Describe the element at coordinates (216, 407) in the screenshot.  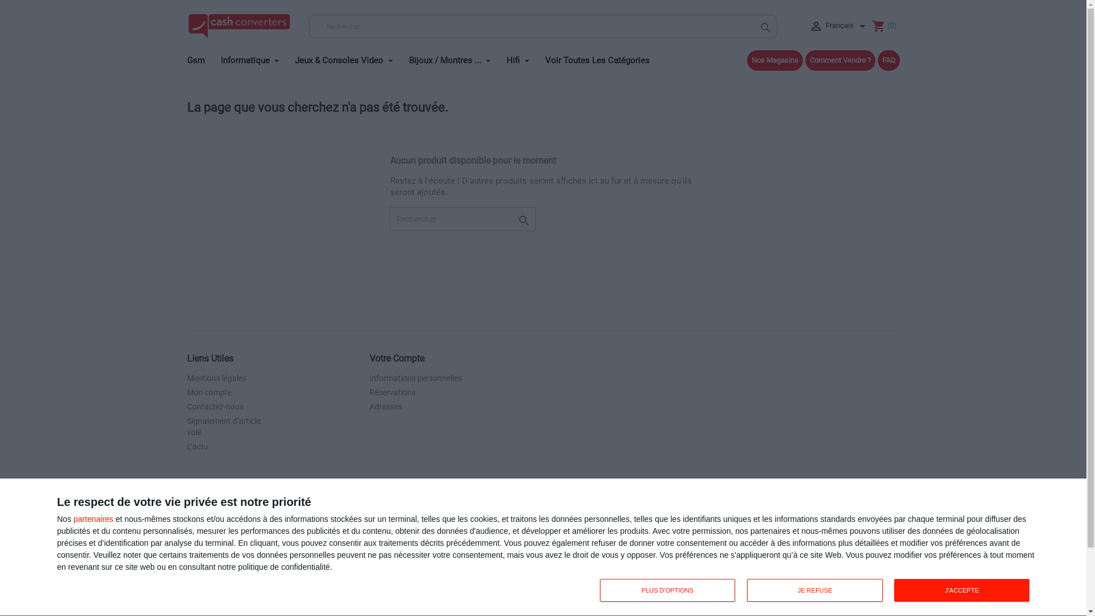
I see `Contactez-nous` at that location.